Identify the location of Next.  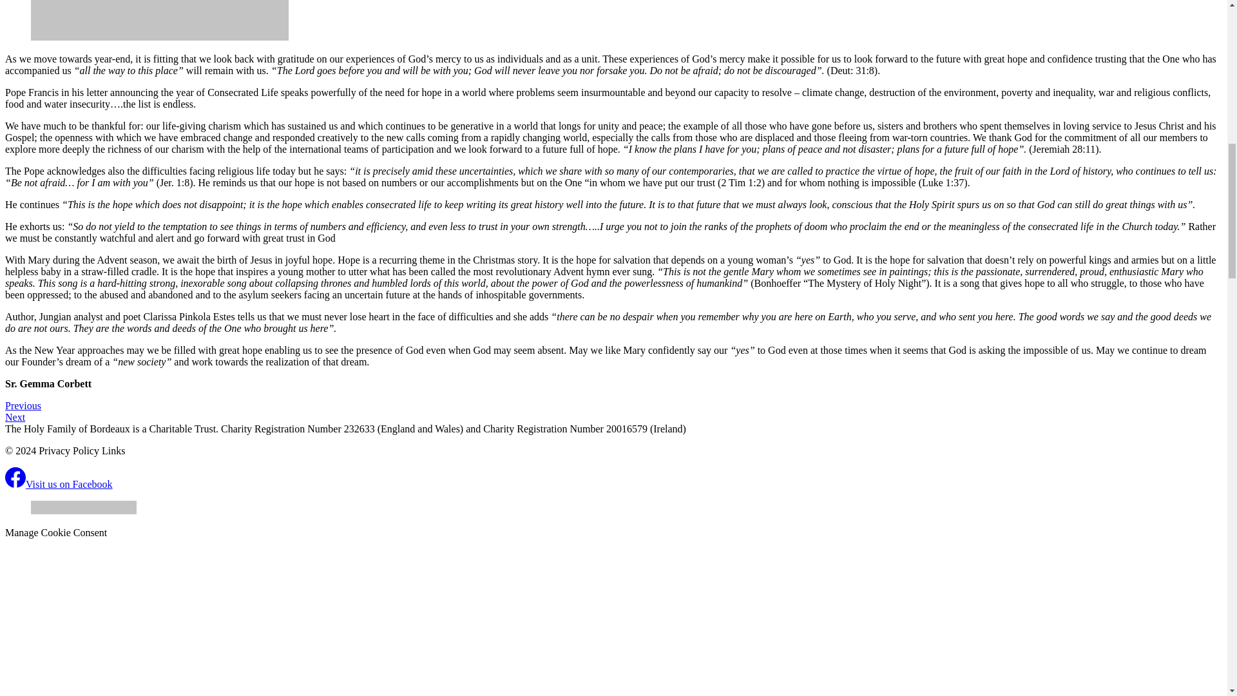
(14, 417).